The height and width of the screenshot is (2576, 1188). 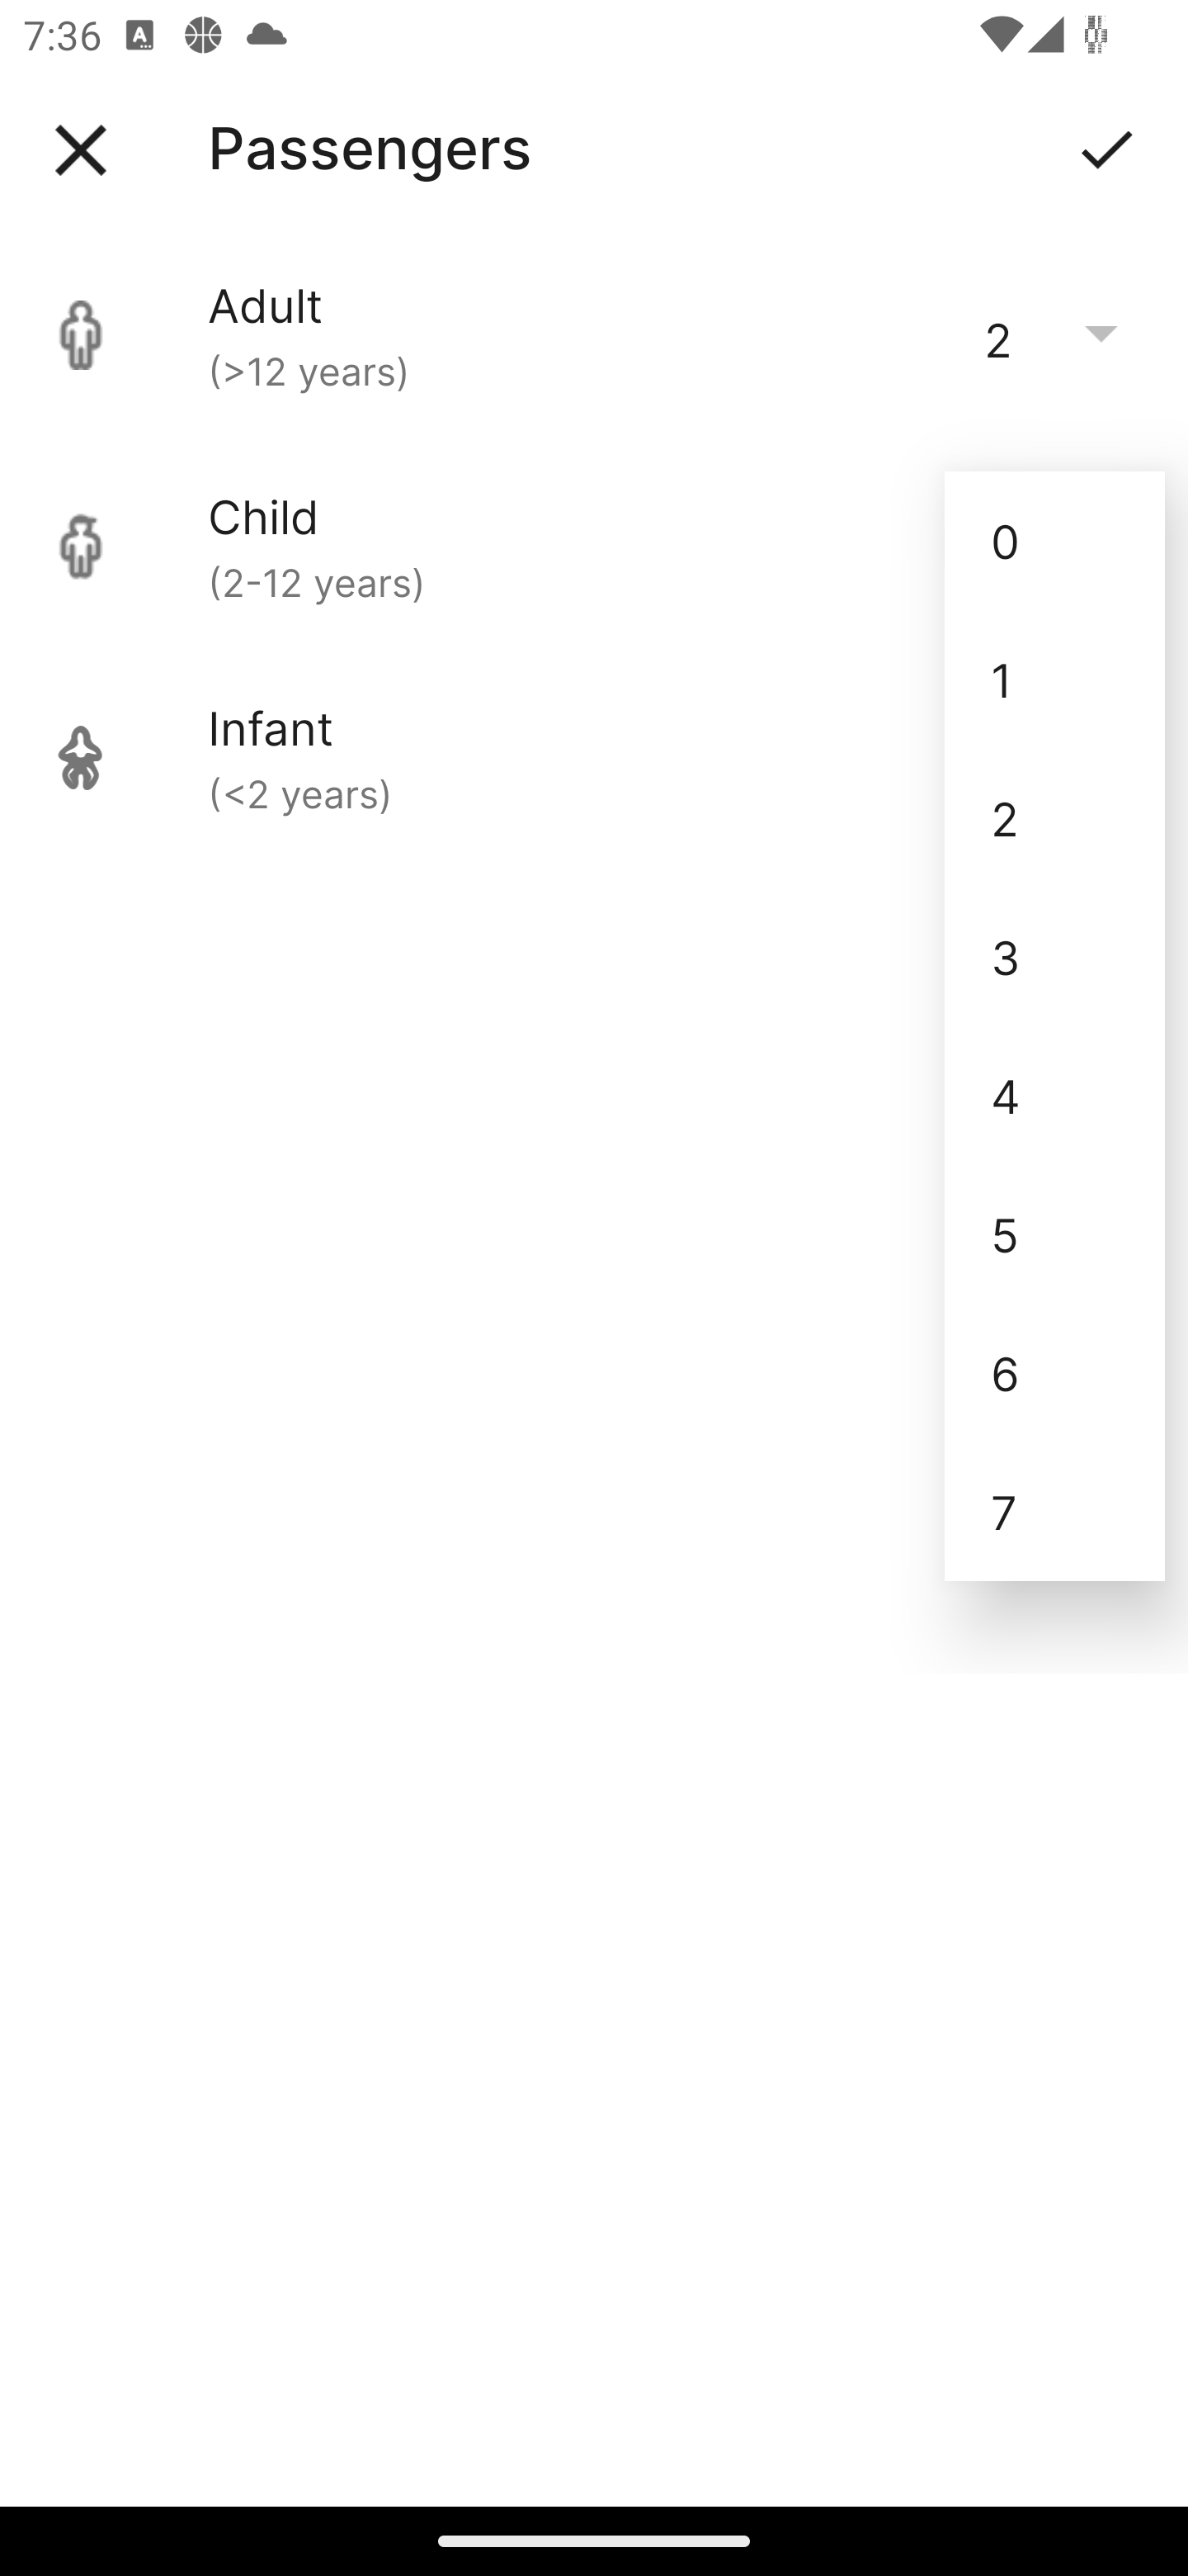 I want to click on 6, so click(x=1054, y=1372).